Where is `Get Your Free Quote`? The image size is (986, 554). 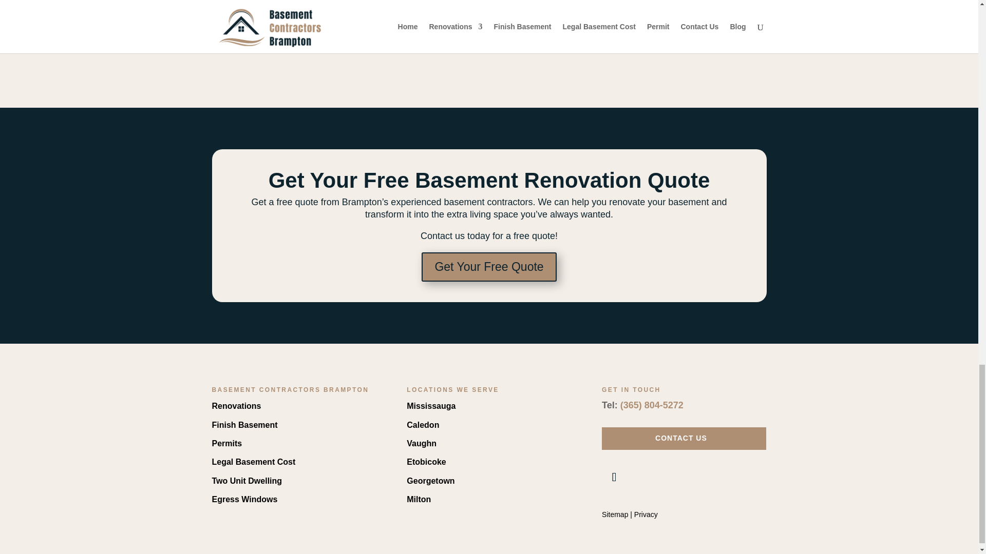 Get Your Free Quote is located at coordinates (489, 267).